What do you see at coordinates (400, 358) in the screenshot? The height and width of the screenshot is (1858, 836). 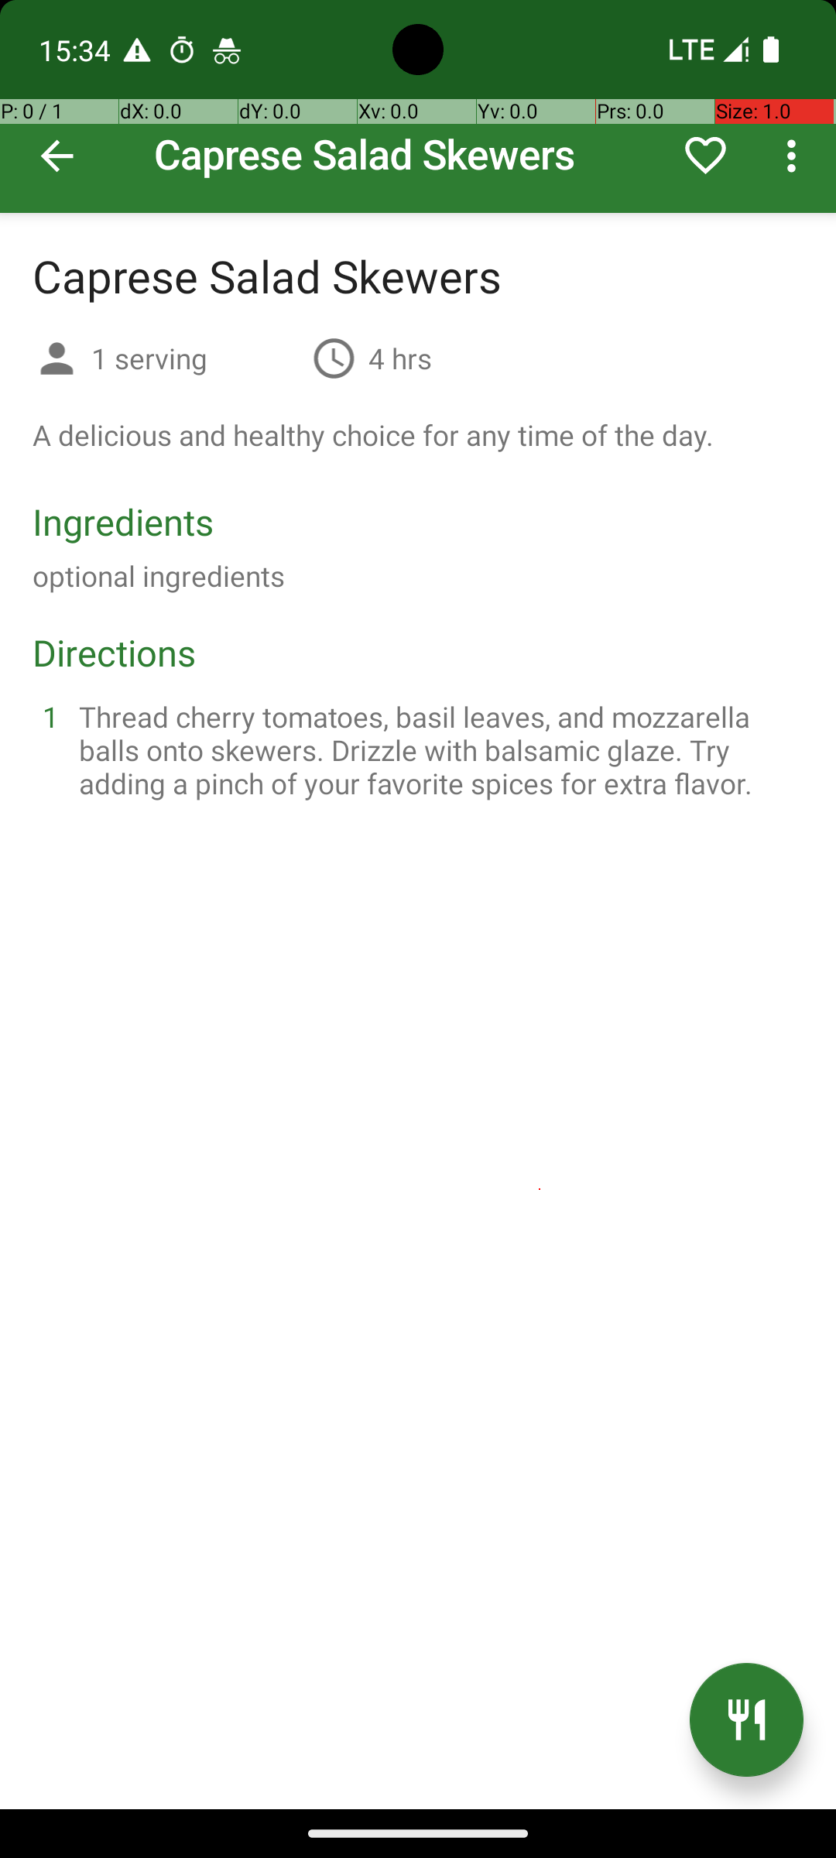 I see `4 hrs` at bounding box center [400, 358].